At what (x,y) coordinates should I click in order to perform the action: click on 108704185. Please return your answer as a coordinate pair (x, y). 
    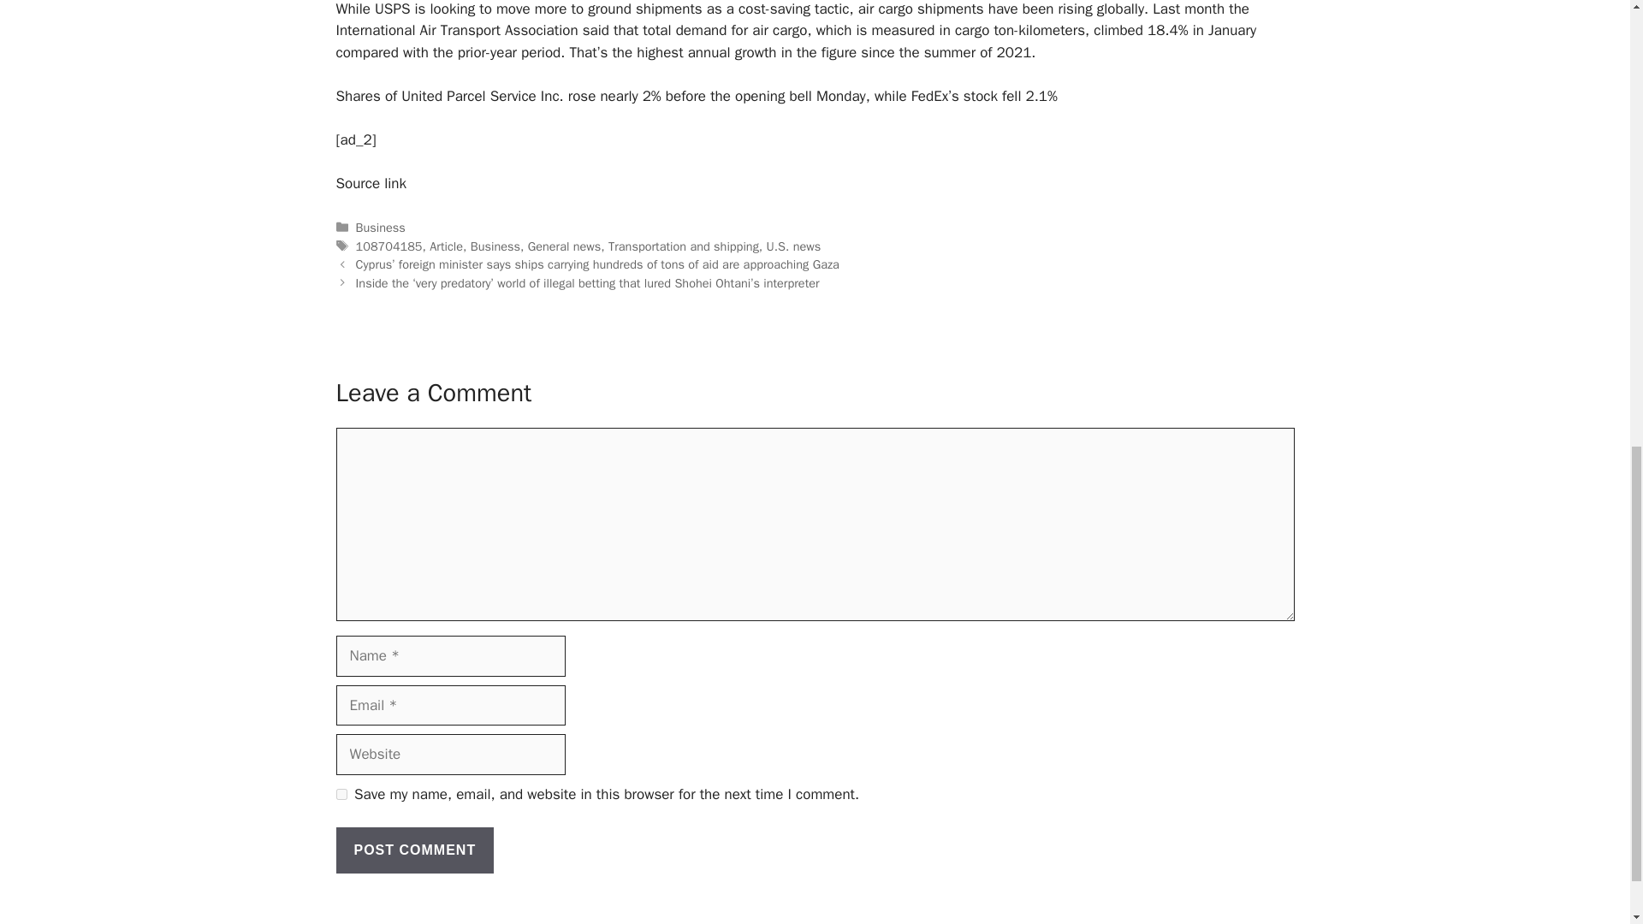
    Looking at the image, I should click on (389, 246).